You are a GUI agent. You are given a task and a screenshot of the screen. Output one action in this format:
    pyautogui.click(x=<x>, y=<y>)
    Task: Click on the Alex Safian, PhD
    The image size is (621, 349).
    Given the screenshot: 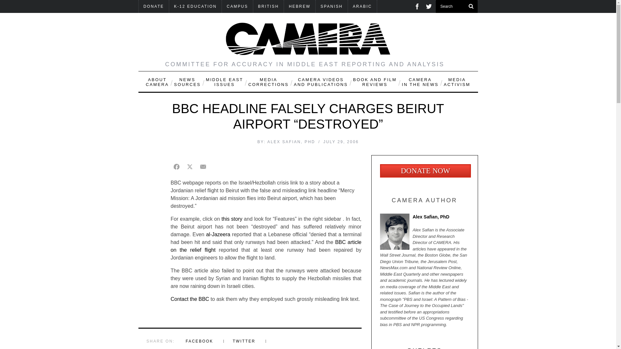 What is the action you would take?
    pyautogui.click(x=424, y=218)
    